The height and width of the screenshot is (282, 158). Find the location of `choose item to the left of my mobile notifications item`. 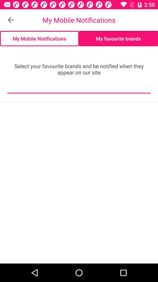

choose item to the left of my mobile notifications item is located at coordinates (11, 20).